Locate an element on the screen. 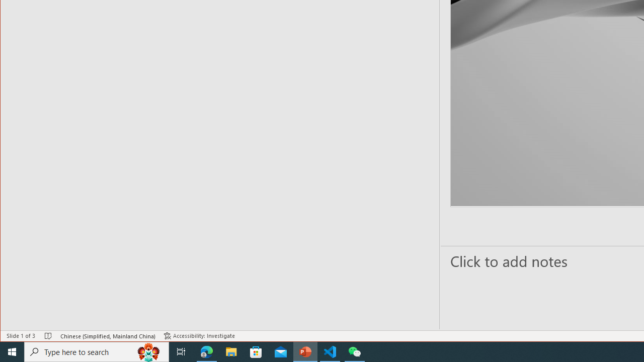  Search highlights icon opens search home window is located at coordinates (149, 352).